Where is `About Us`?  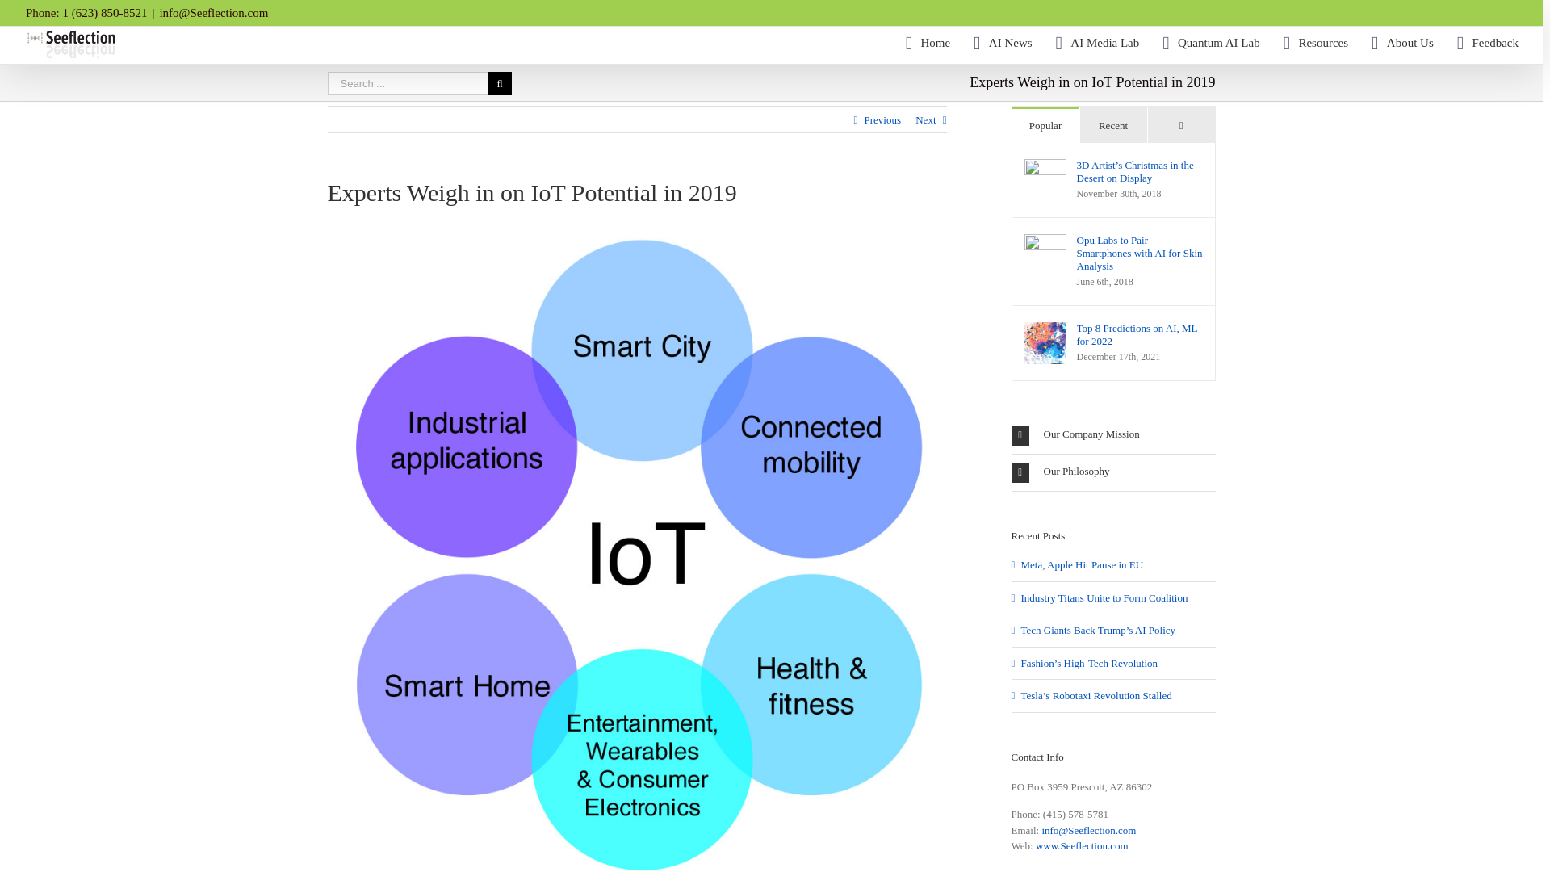 About Us is located at coordinates (1403, 43).